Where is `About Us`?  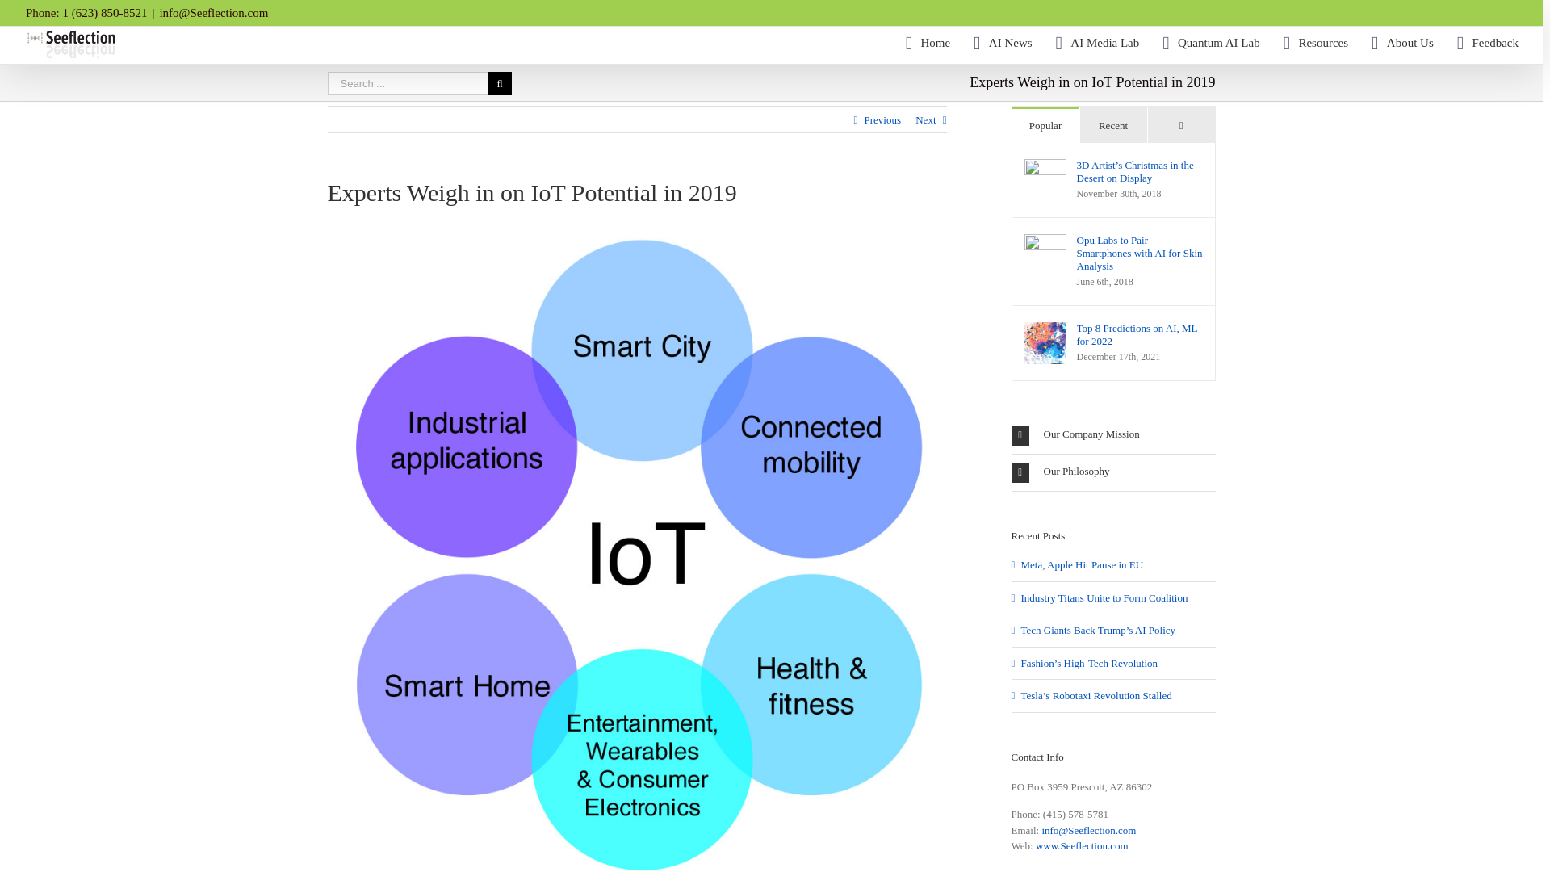 About Us is located at coordinates (1403, 43).